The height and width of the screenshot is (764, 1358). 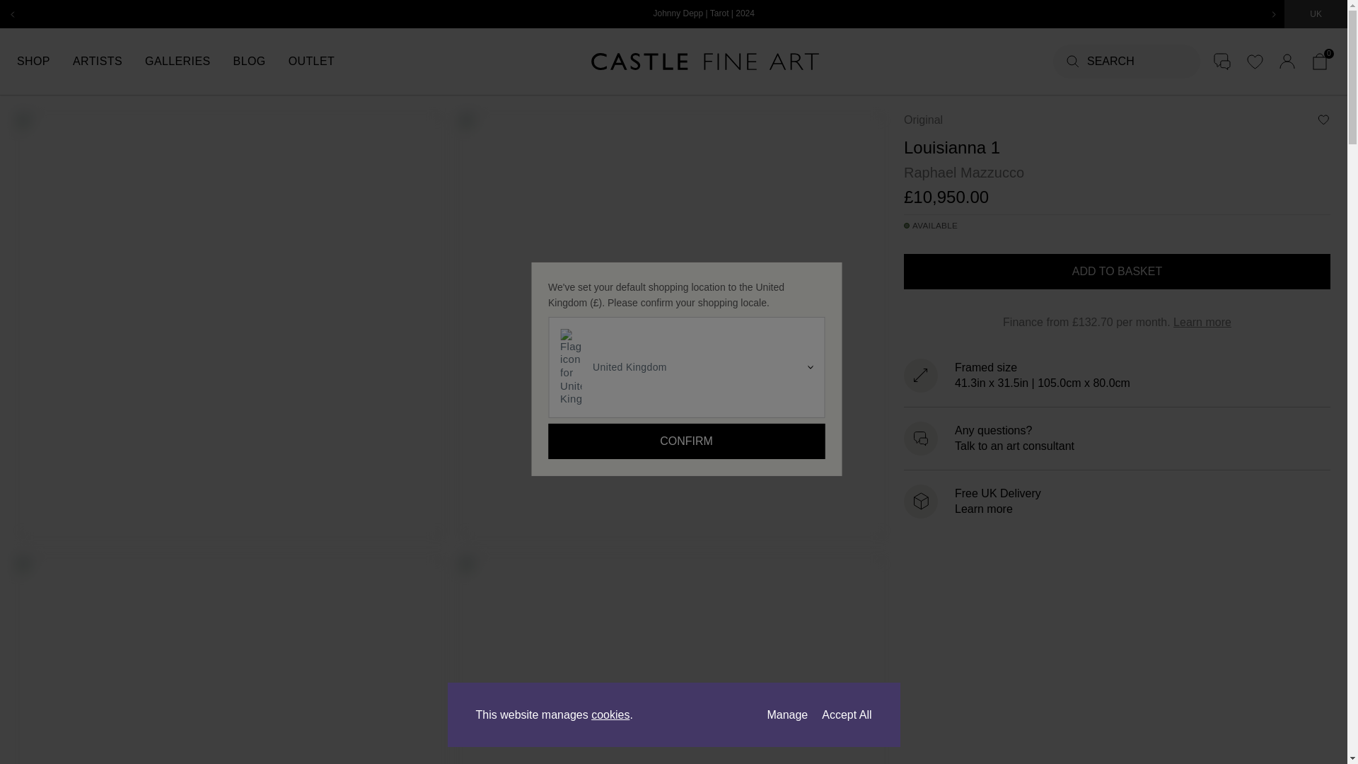 I want to click on SHOP, so click(x=45, y=61).